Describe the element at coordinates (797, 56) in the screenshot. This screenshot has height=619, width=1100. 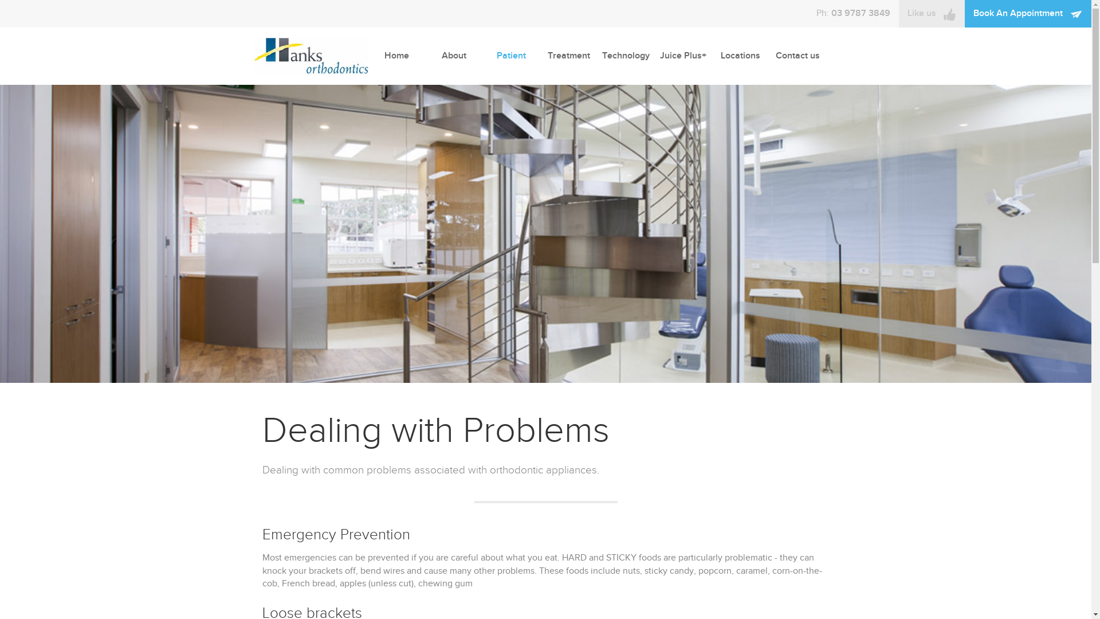
I see `Contact us` at that location.